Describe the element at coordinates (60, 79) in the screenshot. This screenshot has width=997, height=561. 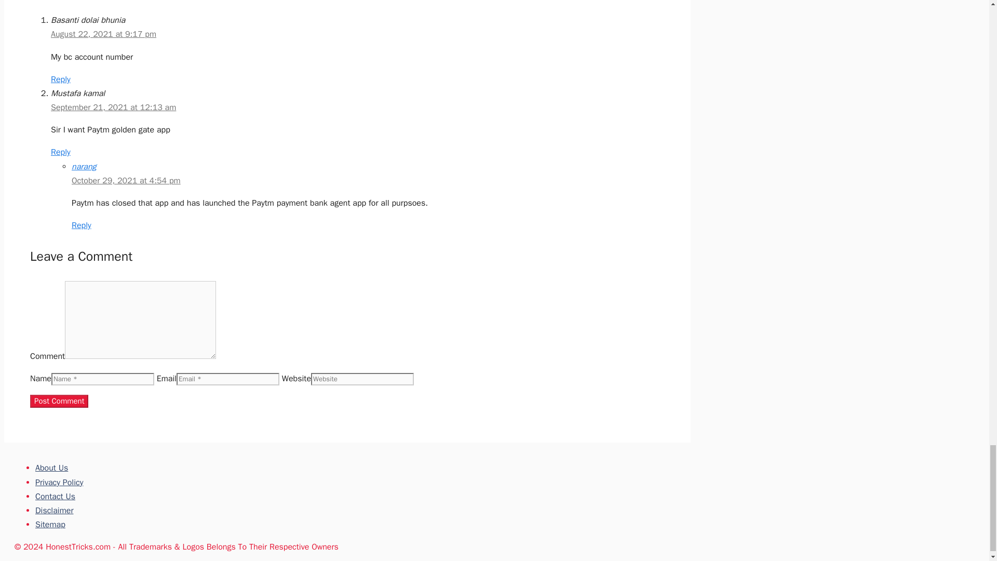
I see `Reply` at that location.